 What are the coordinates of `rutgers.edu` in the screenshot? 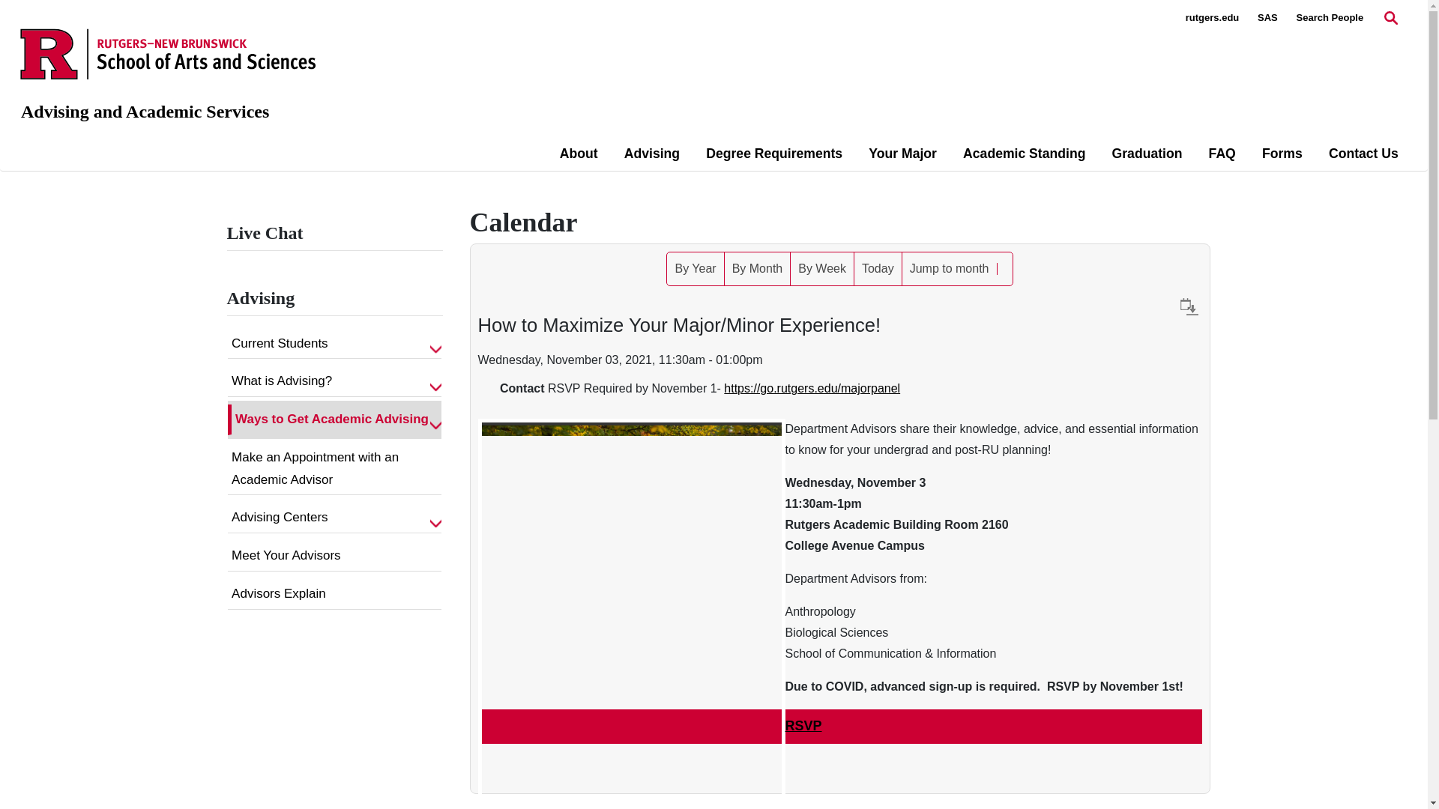 It's located at (1213, 18).